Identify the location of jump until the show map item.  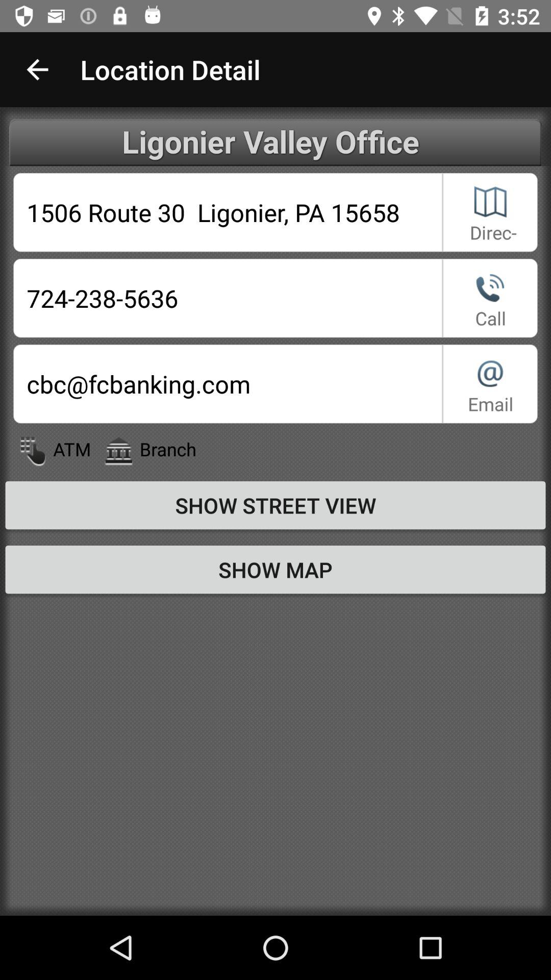
(275, 569).